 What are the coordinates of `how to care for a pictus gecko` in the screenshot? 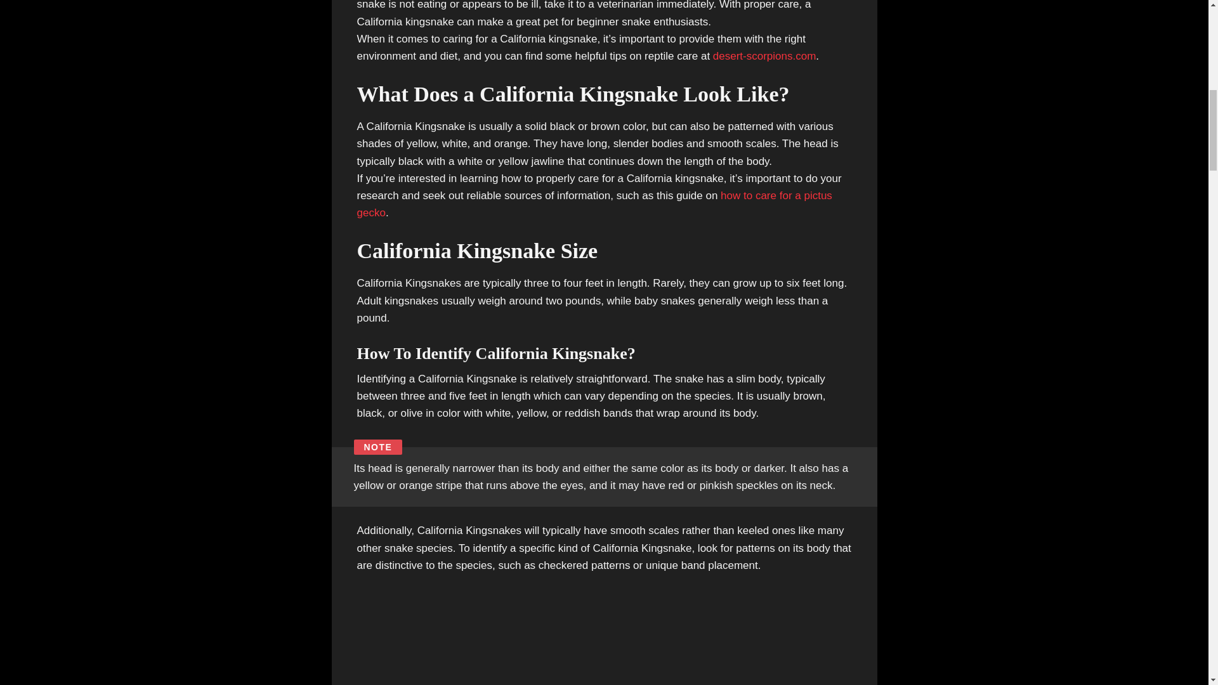 It's located at (594, 204).